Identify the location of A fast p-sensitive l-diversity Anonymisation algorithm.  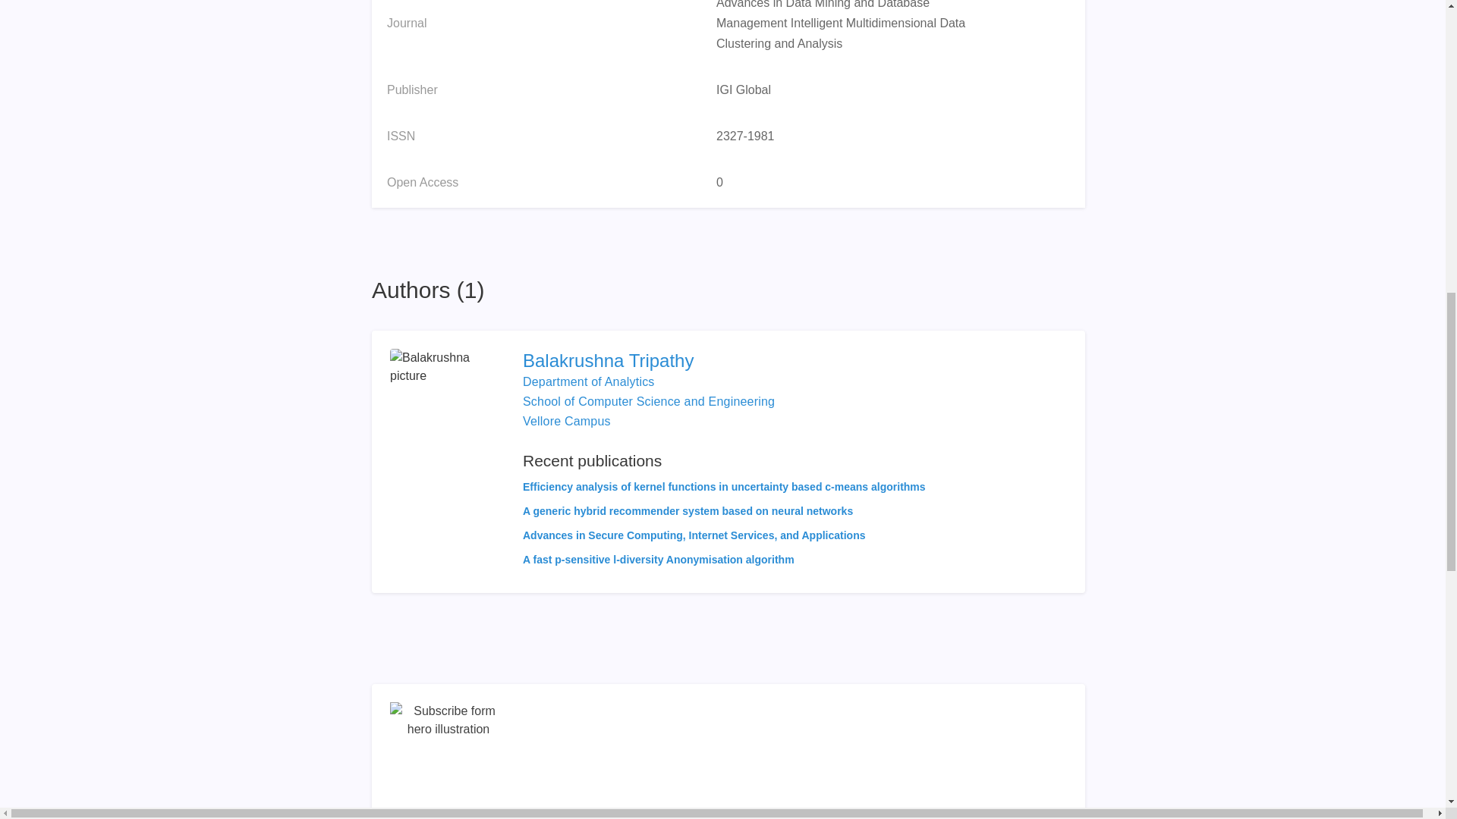
(659, 560).